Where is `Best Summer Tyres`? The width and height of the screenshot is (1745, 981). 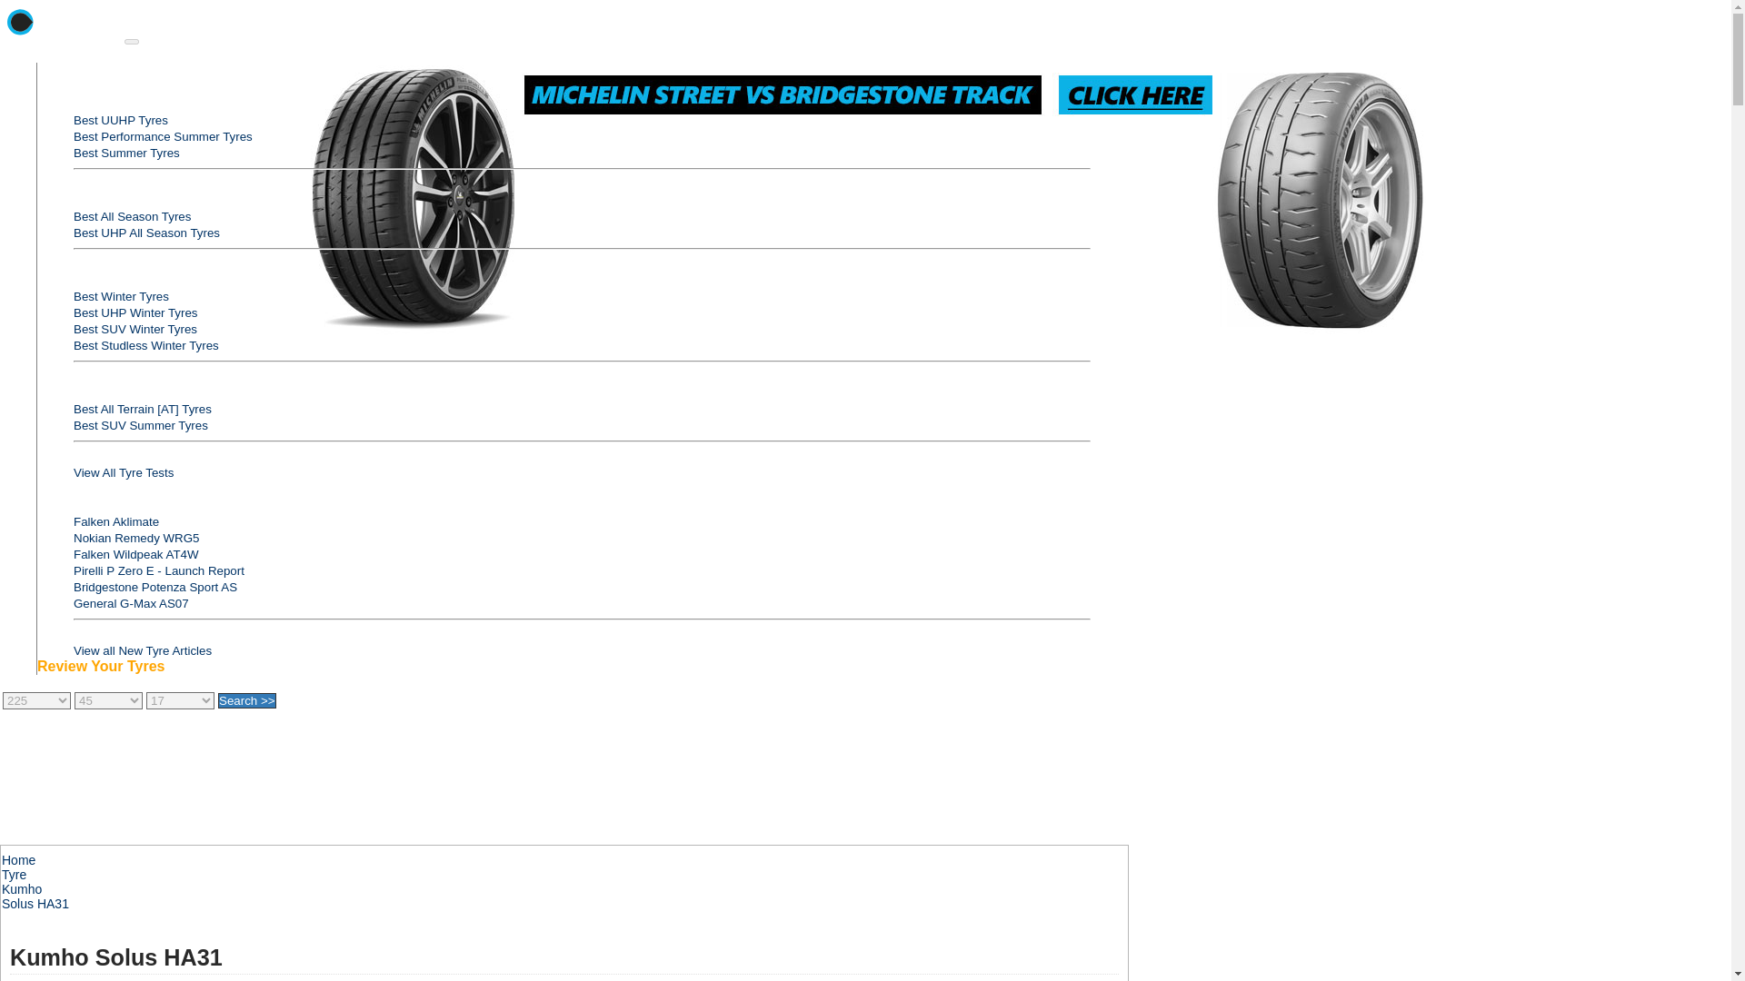 Best Summer Tyres is located at coordinates (125, 153).